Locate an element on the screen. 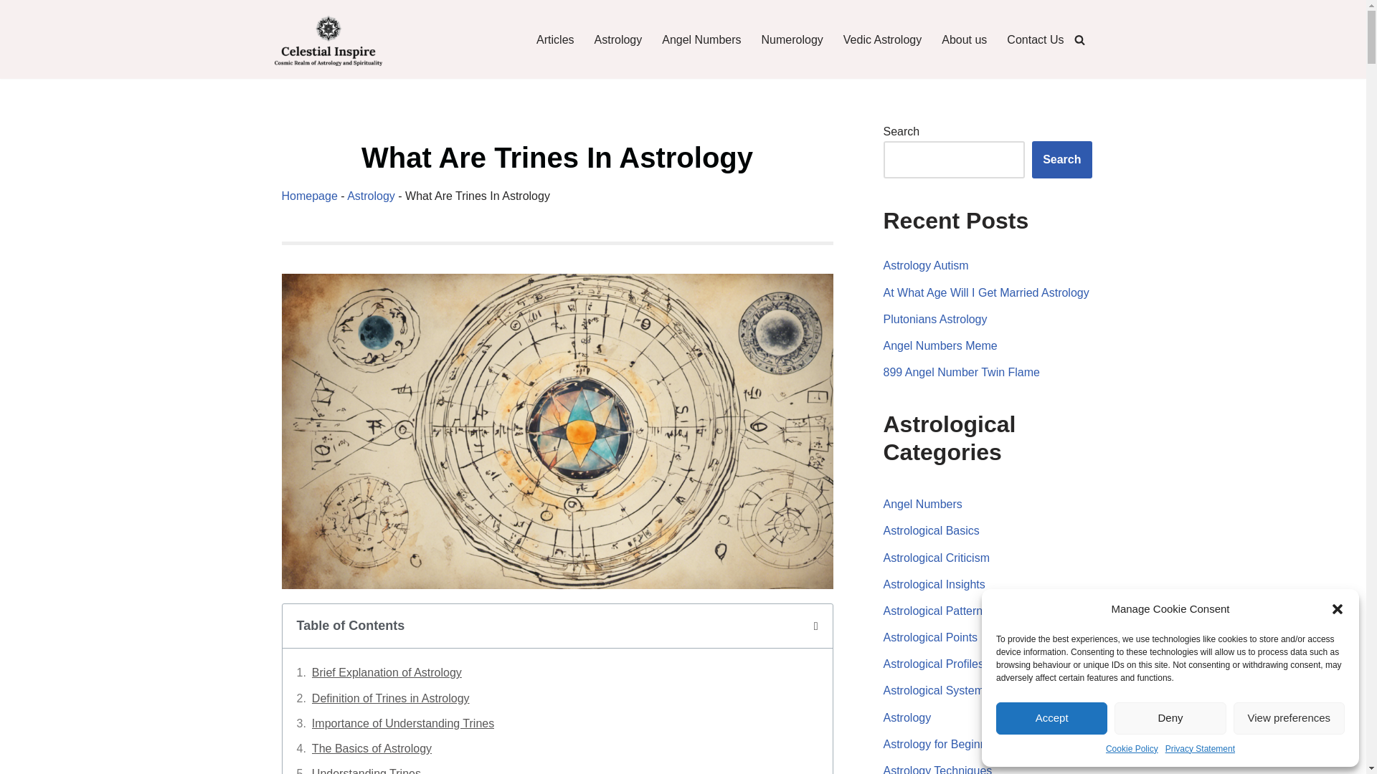 The image size is (1377, 774). Articles is located at coordinates (555, 40).